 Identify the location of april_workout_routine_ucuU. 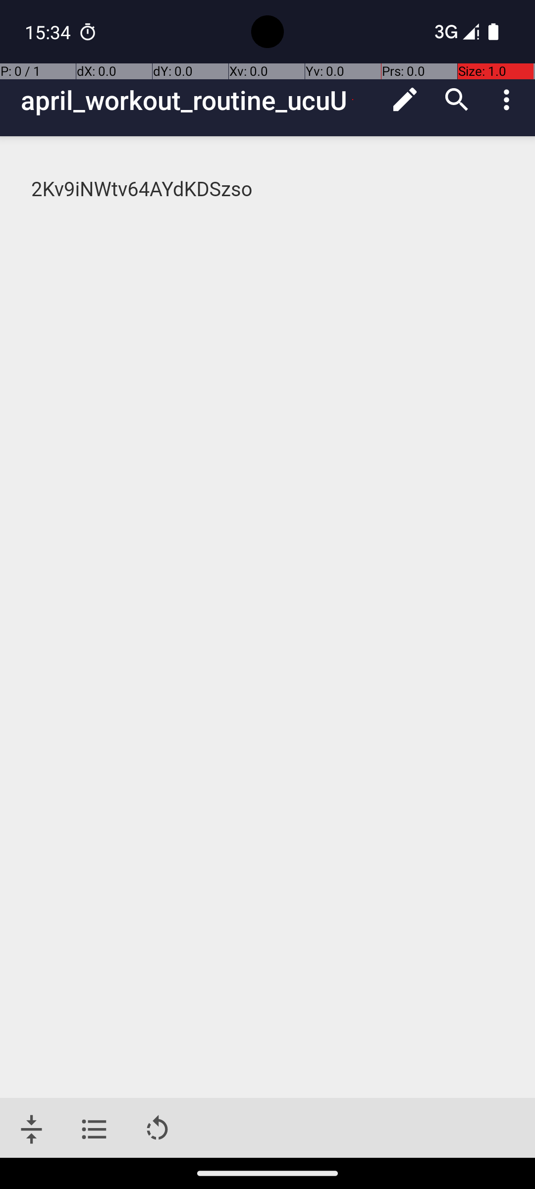
(200, 100).